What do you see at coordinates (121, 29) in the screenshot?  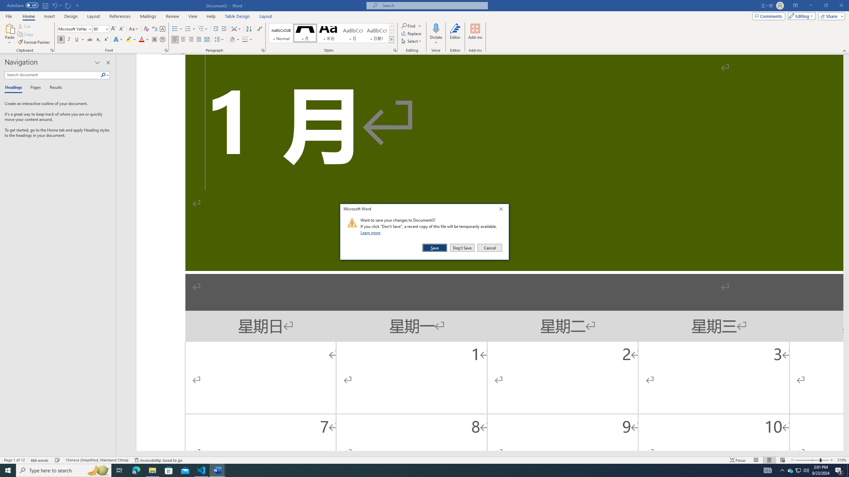 I see `Shrink Font` at bounding box center [121, 29].